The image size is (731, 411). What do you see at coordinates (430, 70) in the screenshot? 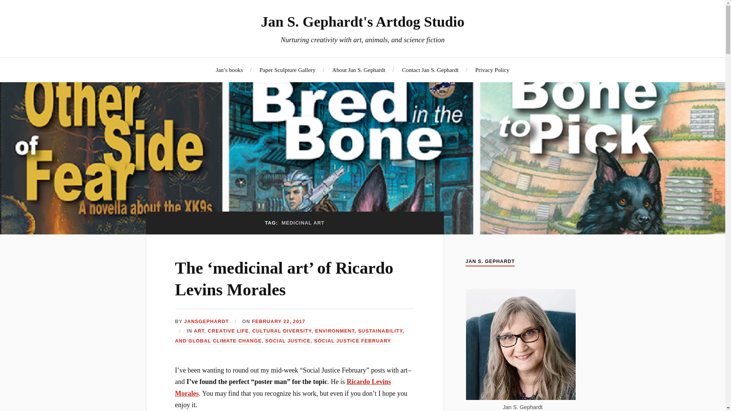
I see `Contact Jan S. Gephardt` at bounding box center [430, 70].